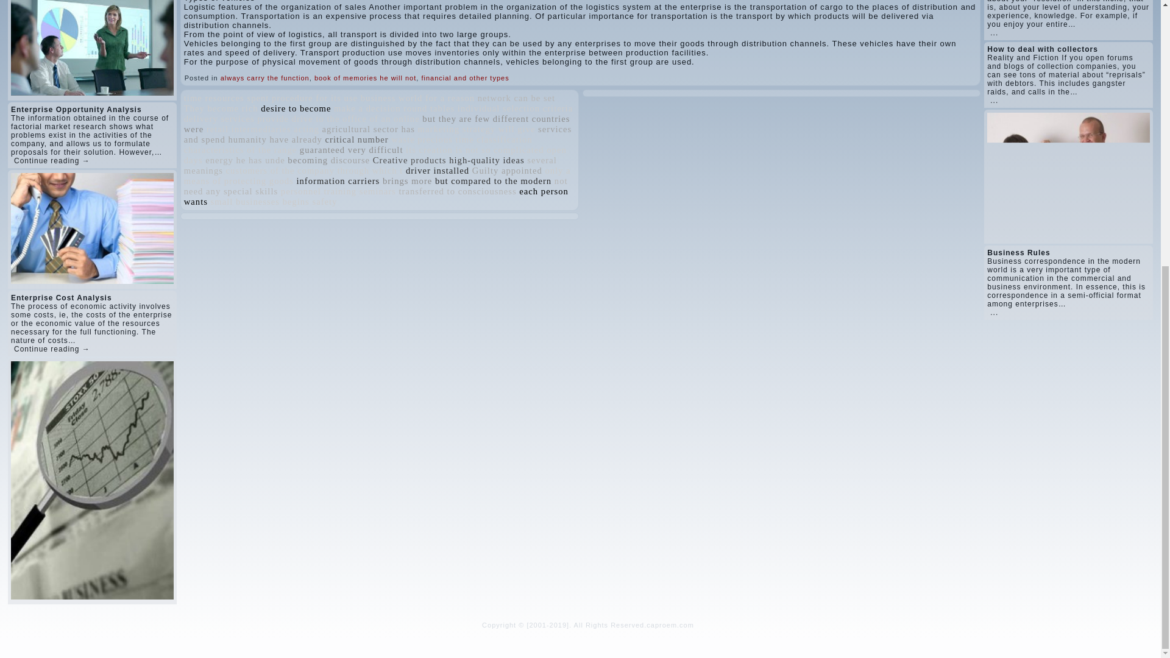 The image size is (1170, 658). What do you see at coordinates (221, 108) in the screenshot?
I see `They become rich` at bounding box center [221, 108].